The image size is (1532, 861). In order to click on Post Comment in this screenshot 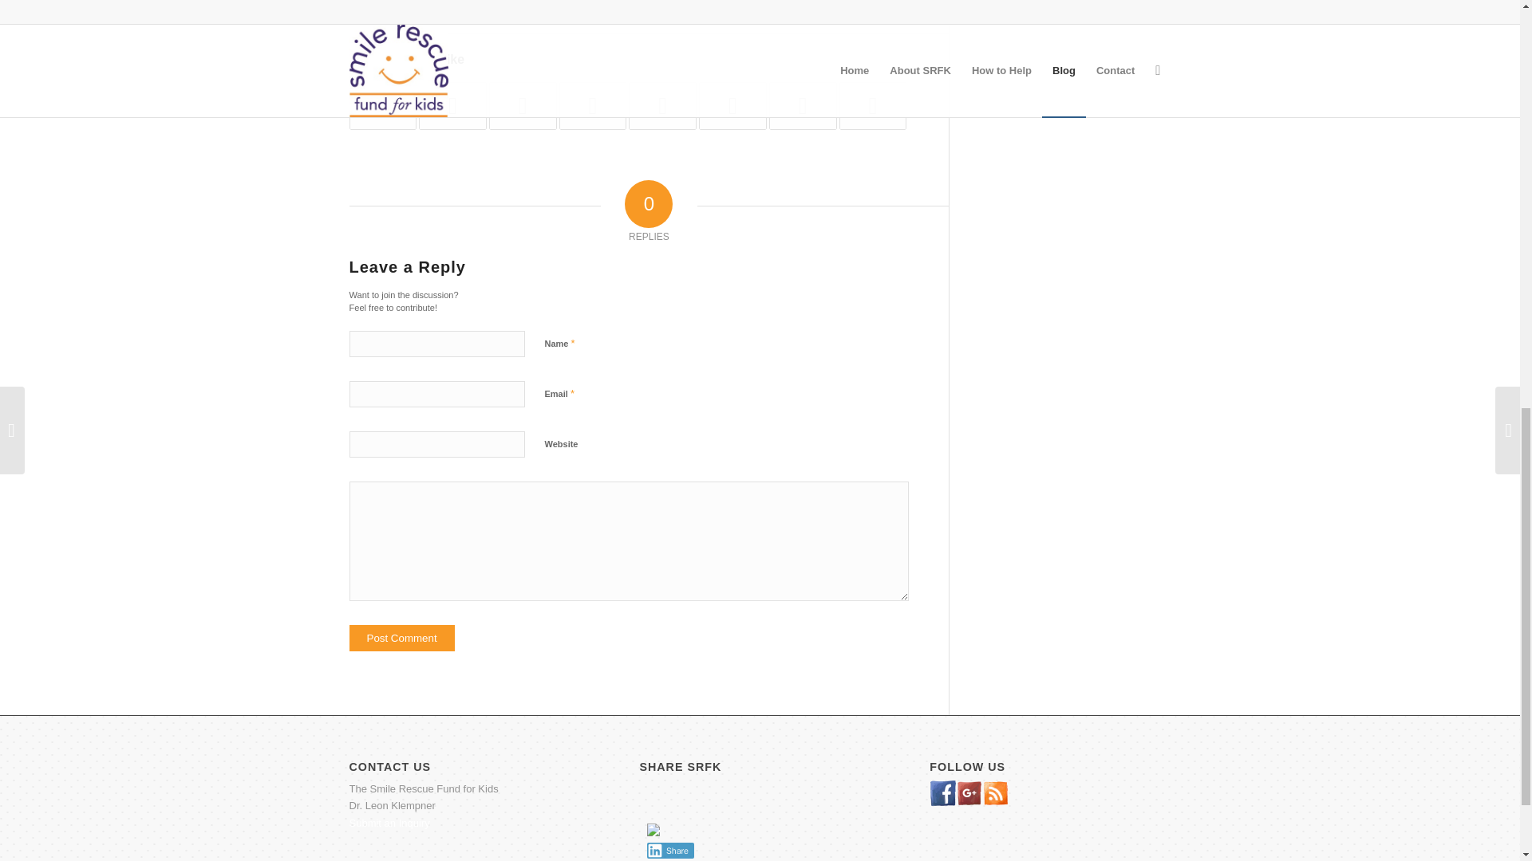, I will do `click(402, 638)`.